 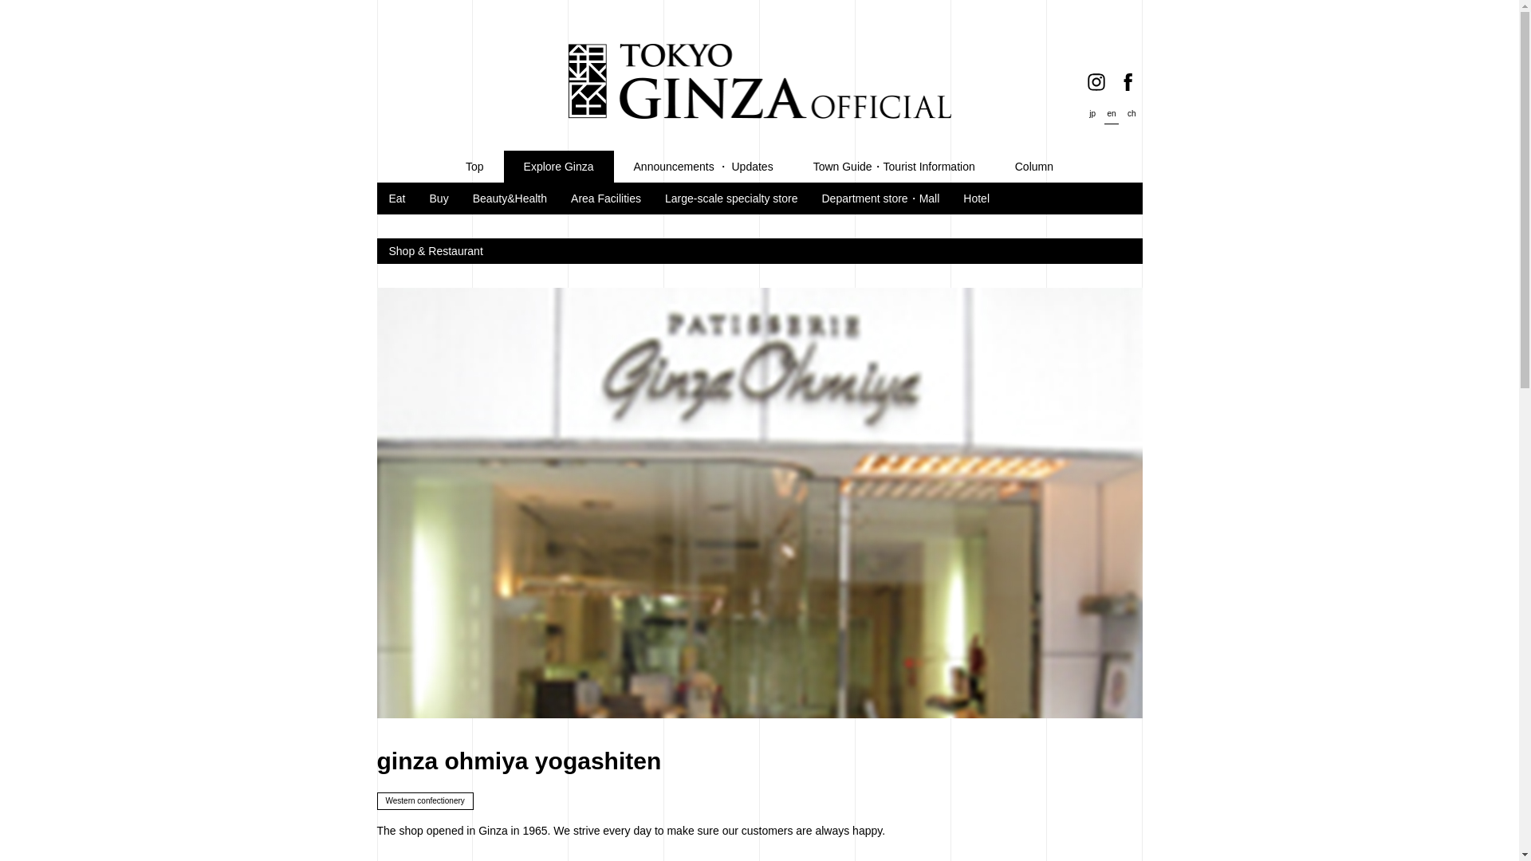 I want to click on Buy, so click(x=439, y=198).